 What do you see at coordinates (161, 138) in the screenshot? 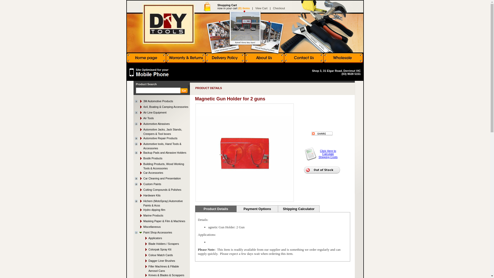
I see `Automotive Repair Products` at bounding box center [161, 138].